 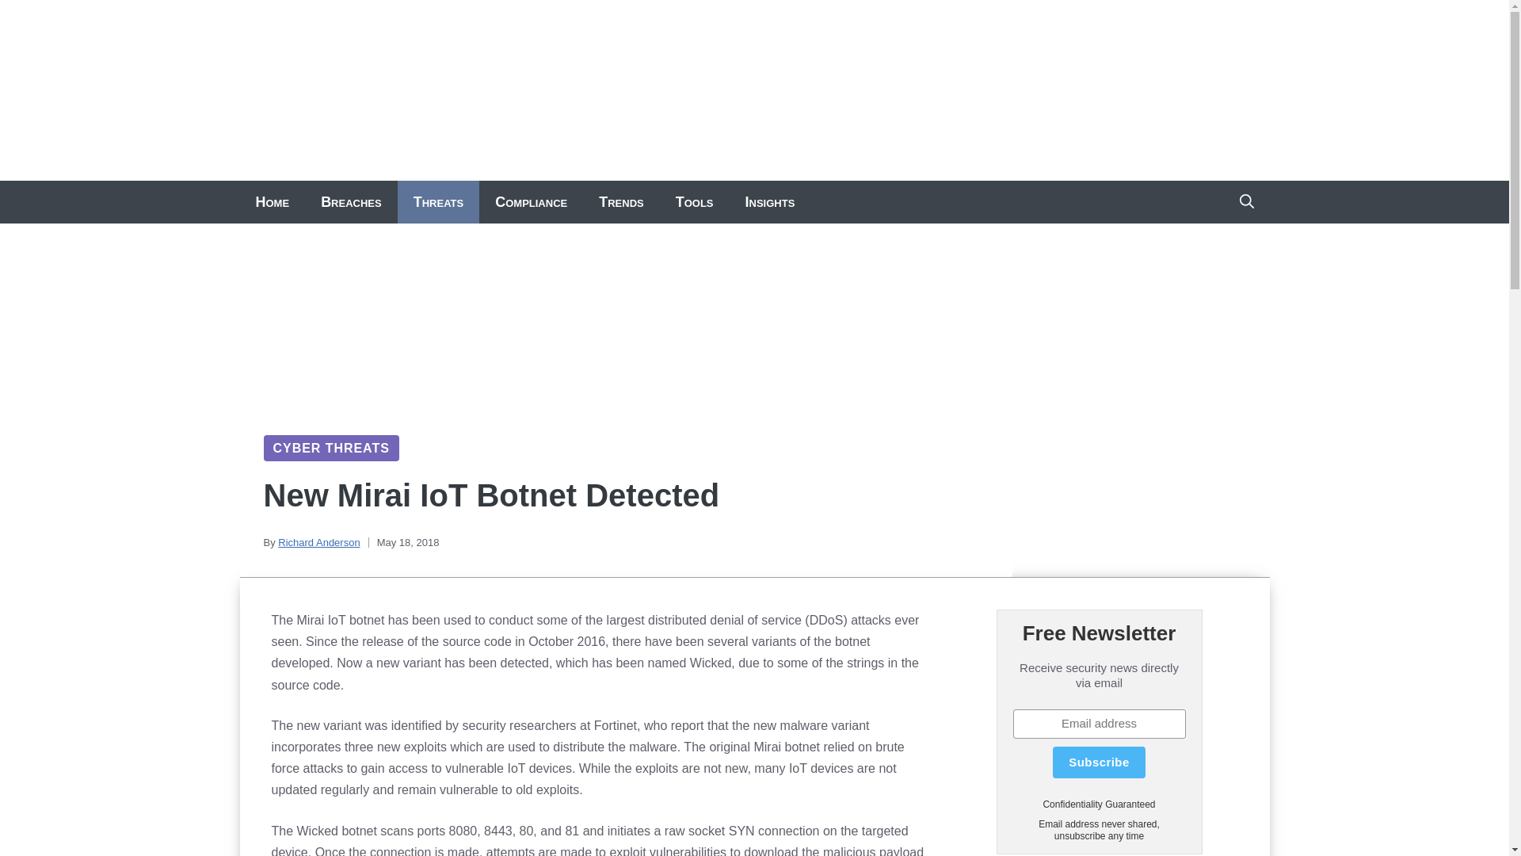 What do you see at coordinates (531, 201) in the screenshot?
I see `Compliance` at bounding box center [531, 201].